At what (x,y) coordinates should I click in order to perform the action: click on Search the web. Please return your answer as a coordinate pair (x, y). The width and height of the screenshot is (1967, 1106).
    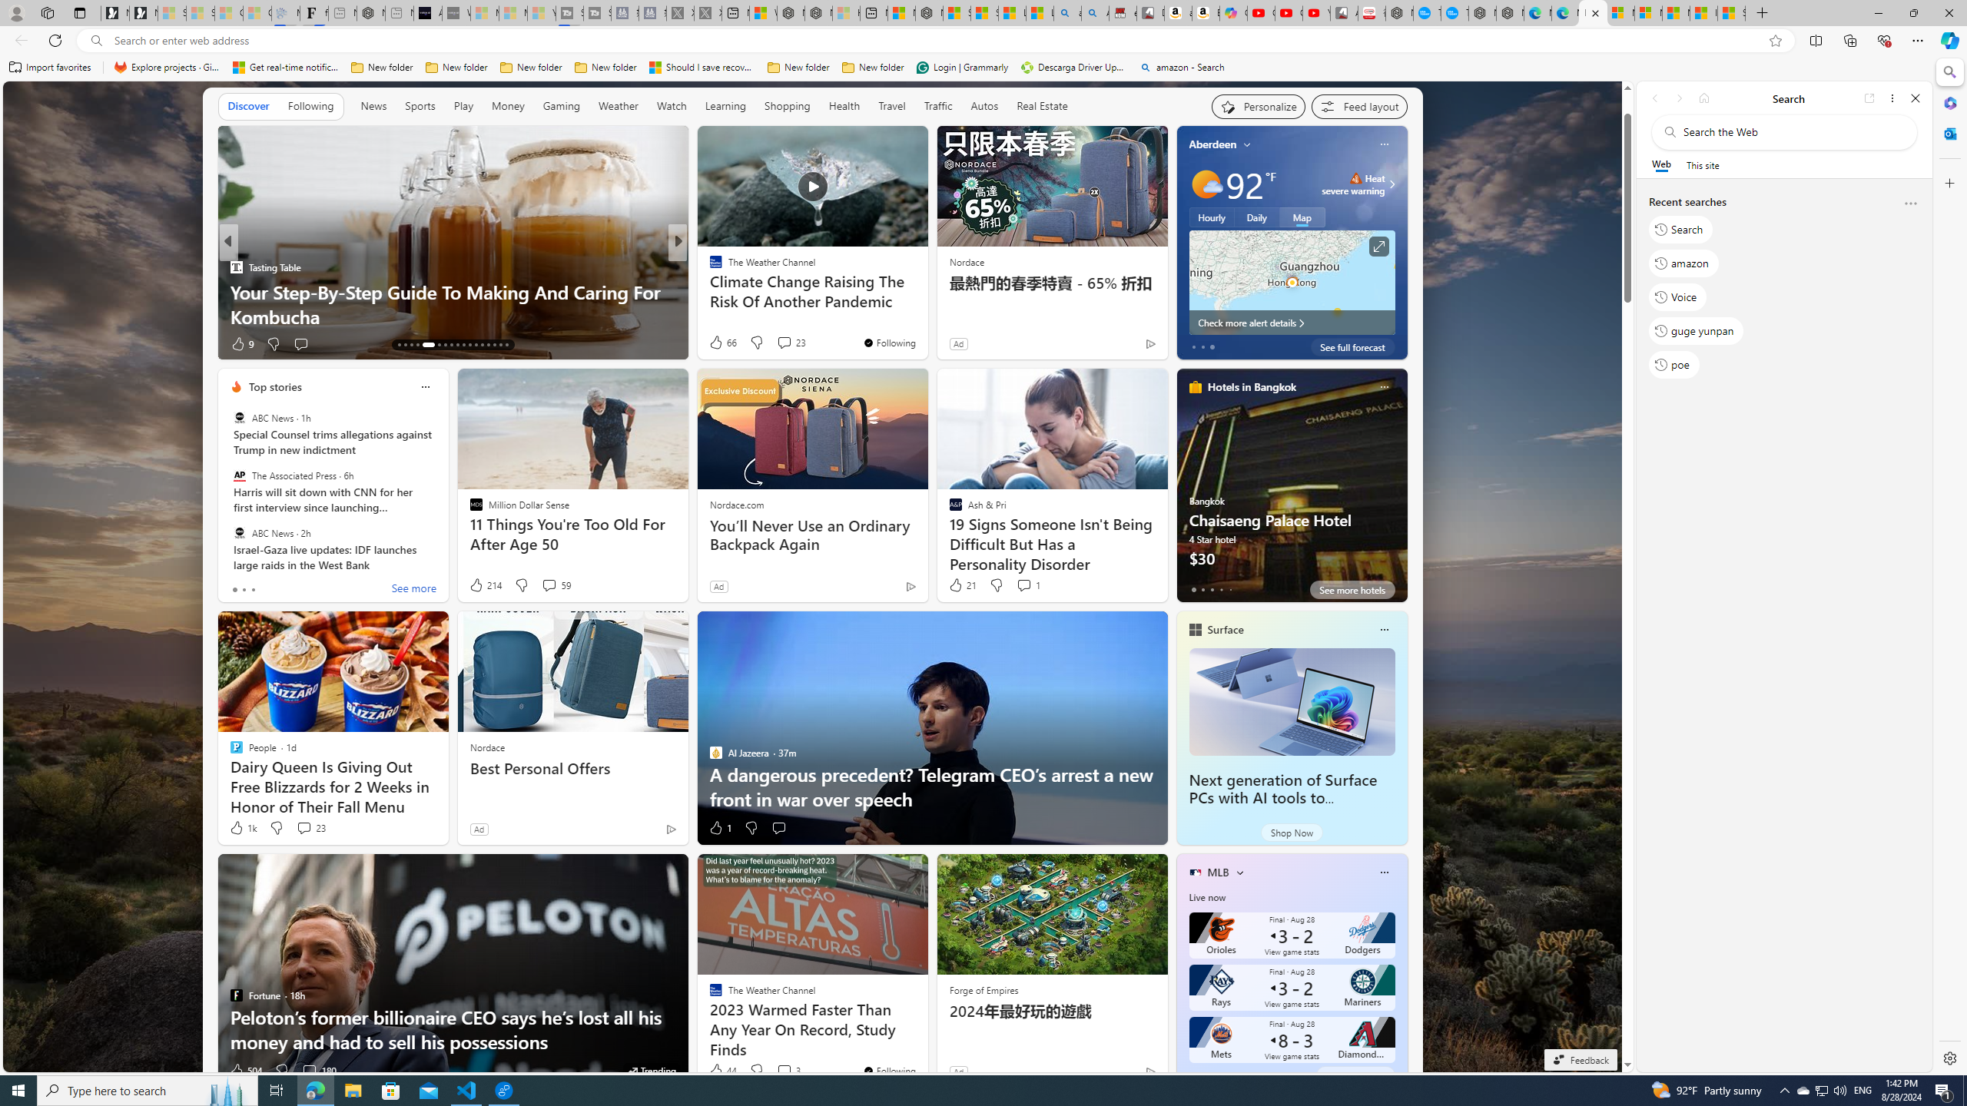
    Looking at the image, I should click on (1792, 132).